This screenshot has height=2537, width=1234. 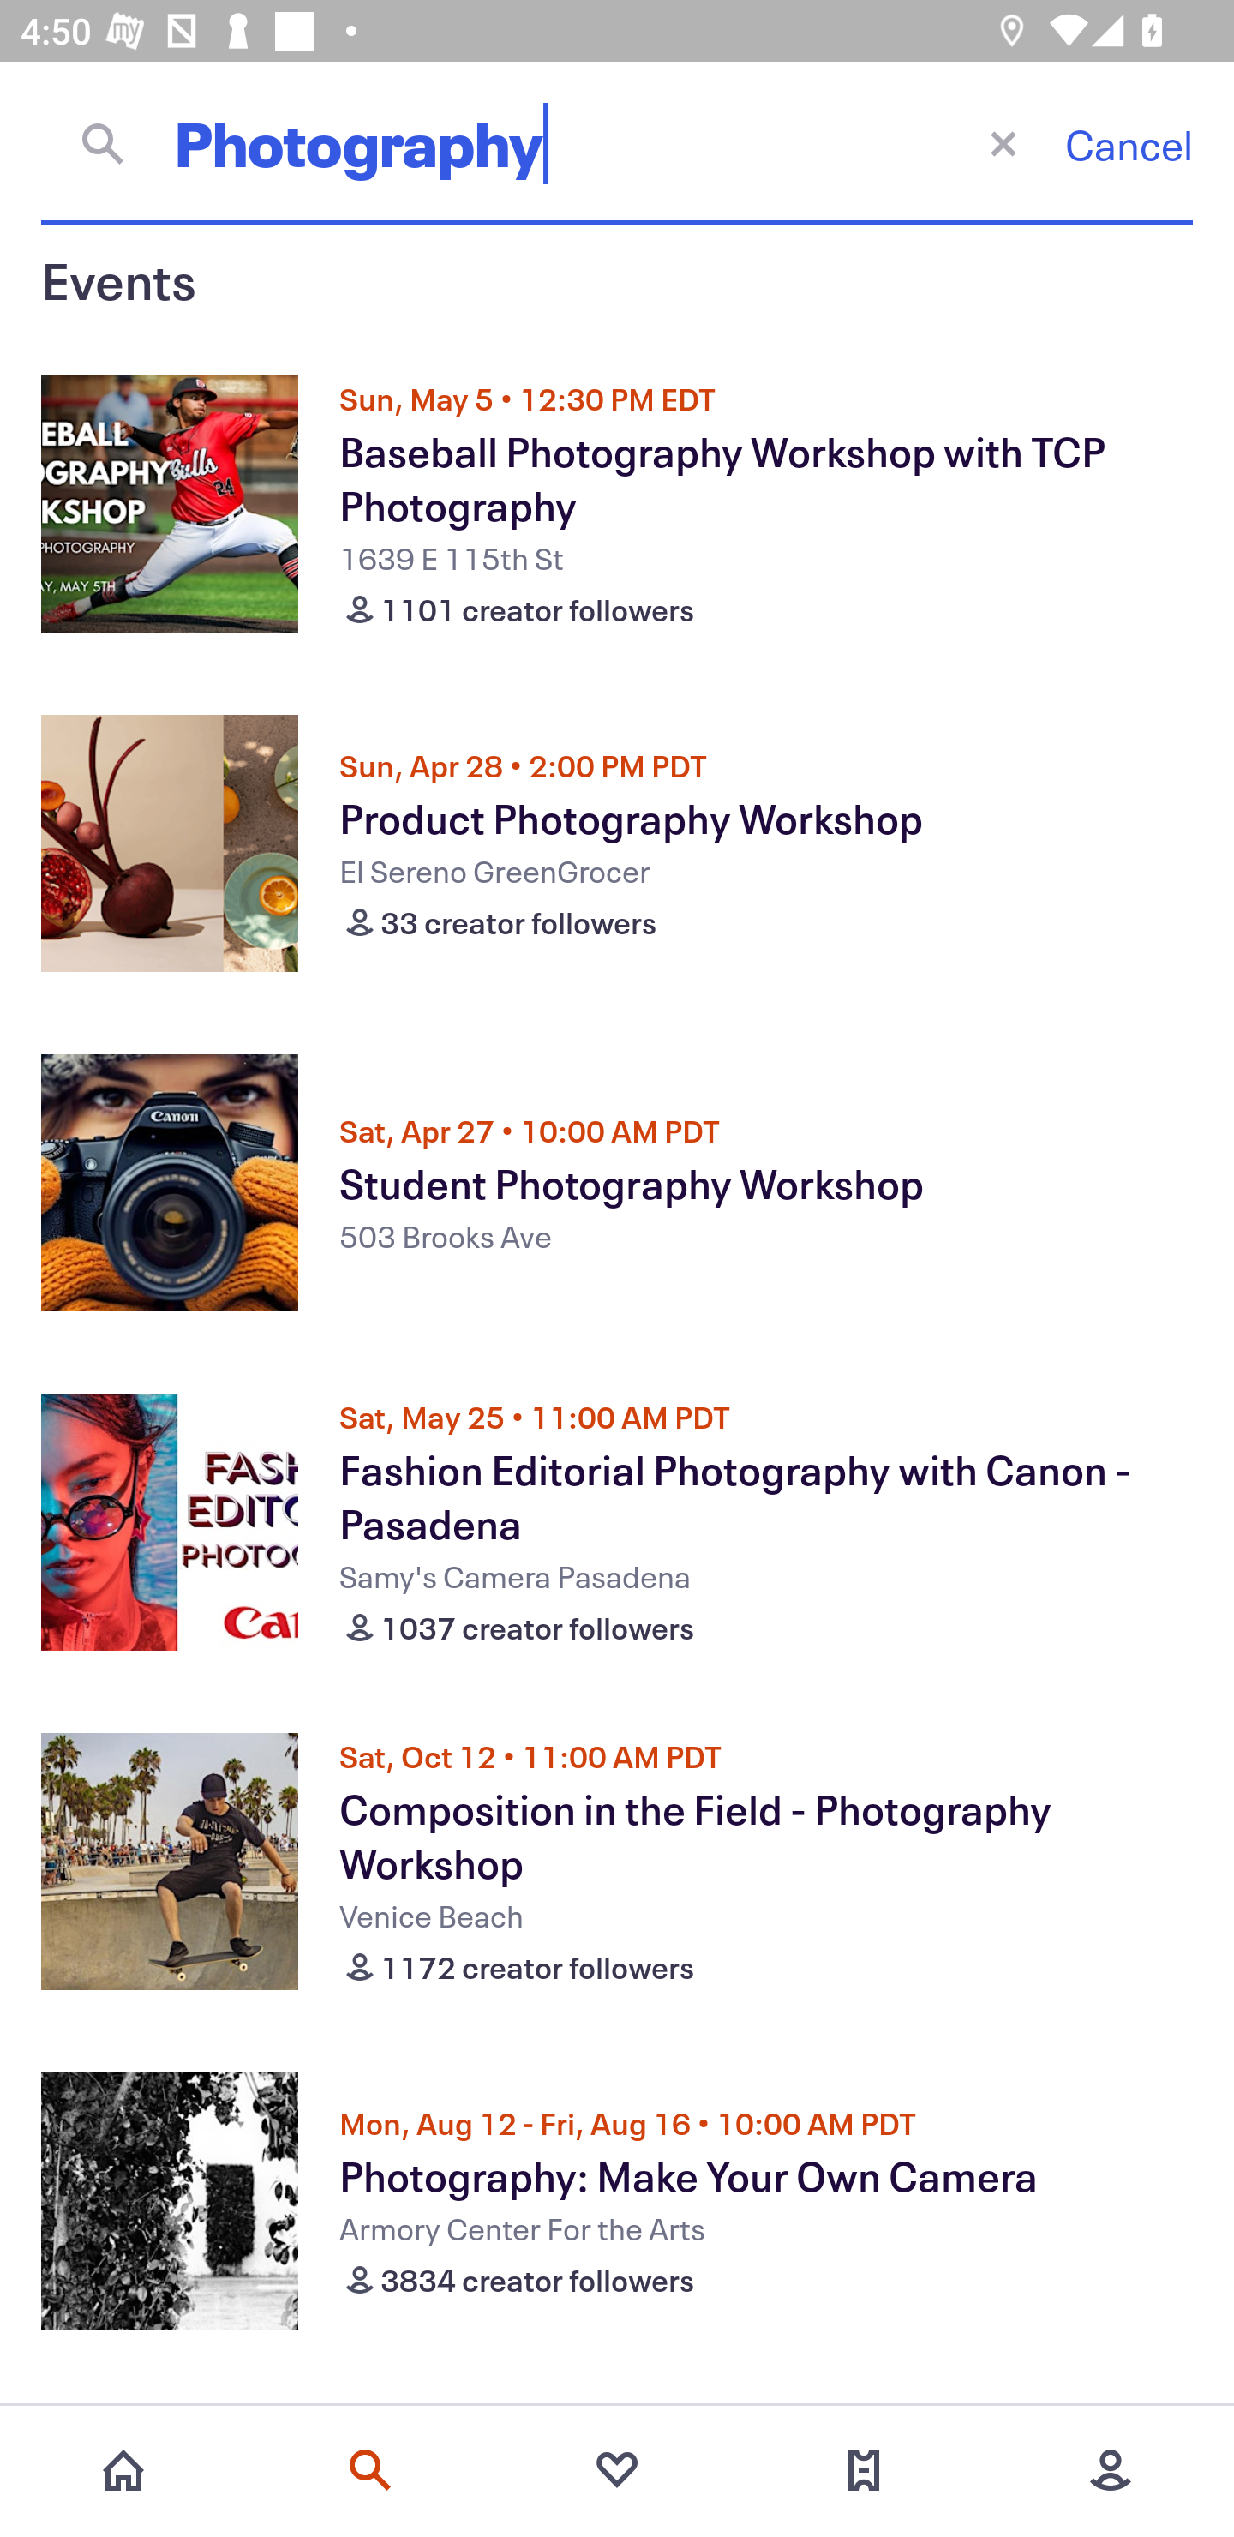 I want to click on Home, so click(x=123, y=2470).